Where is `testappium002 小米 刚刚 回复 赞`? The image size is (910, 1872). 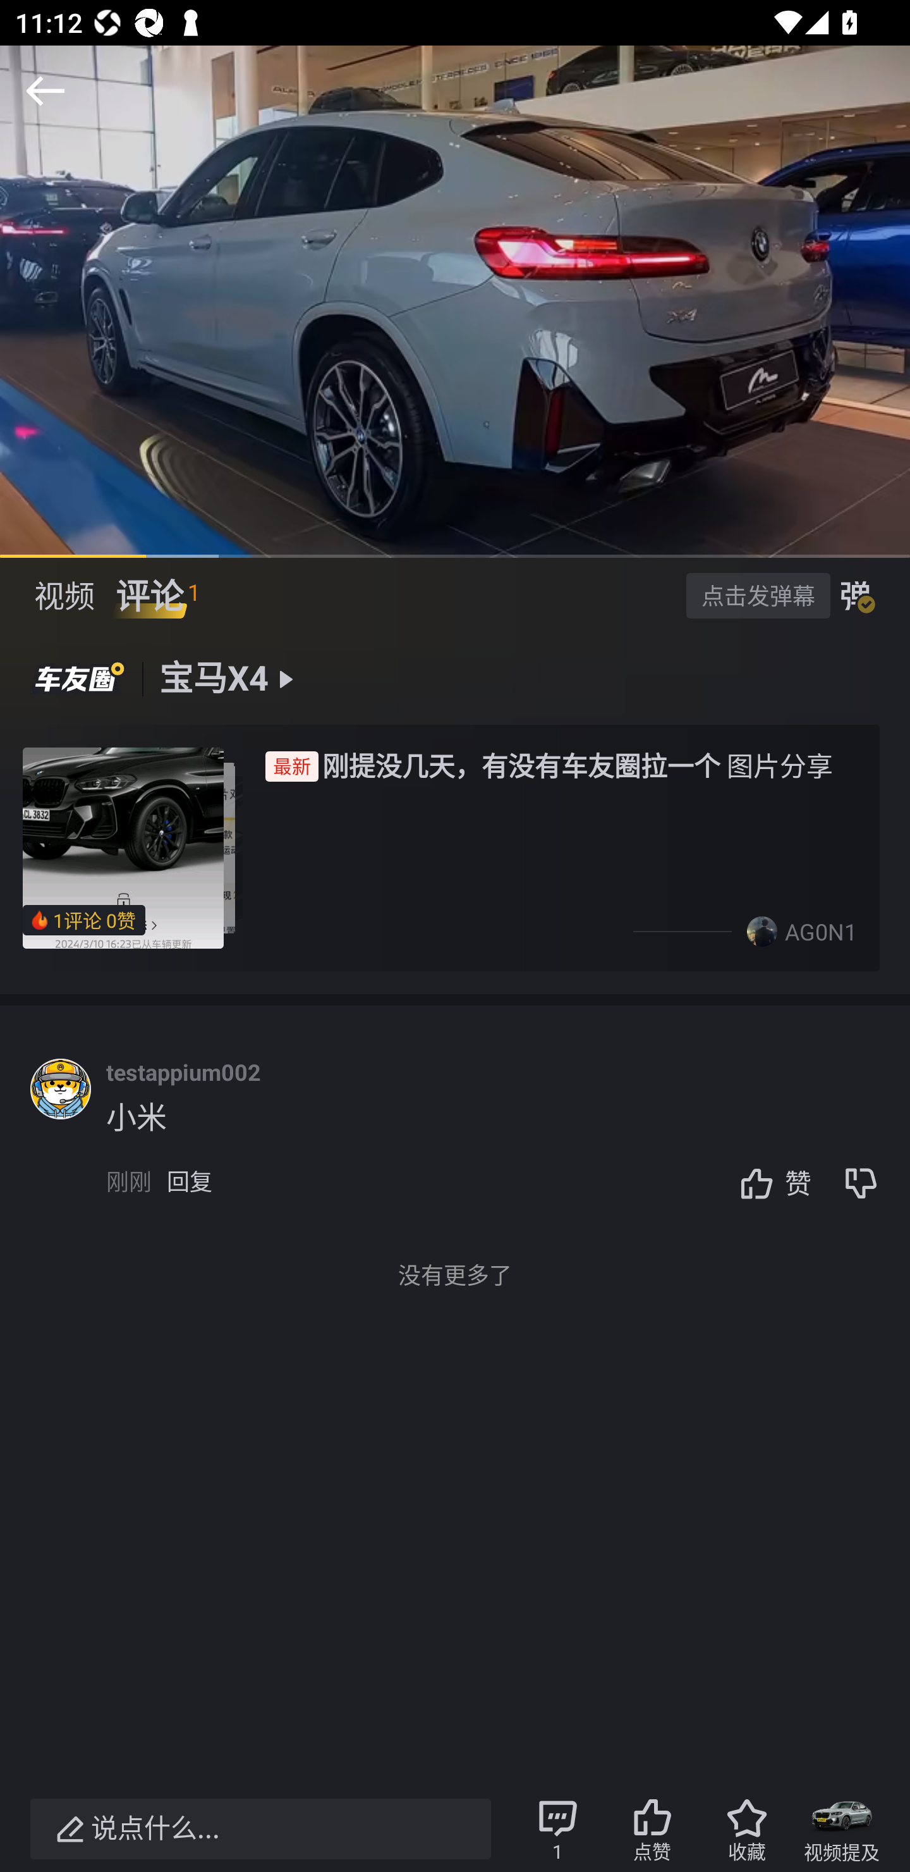 testappium002 小米 刚刚 回复 赞 is located at coordinates (508, 1142).